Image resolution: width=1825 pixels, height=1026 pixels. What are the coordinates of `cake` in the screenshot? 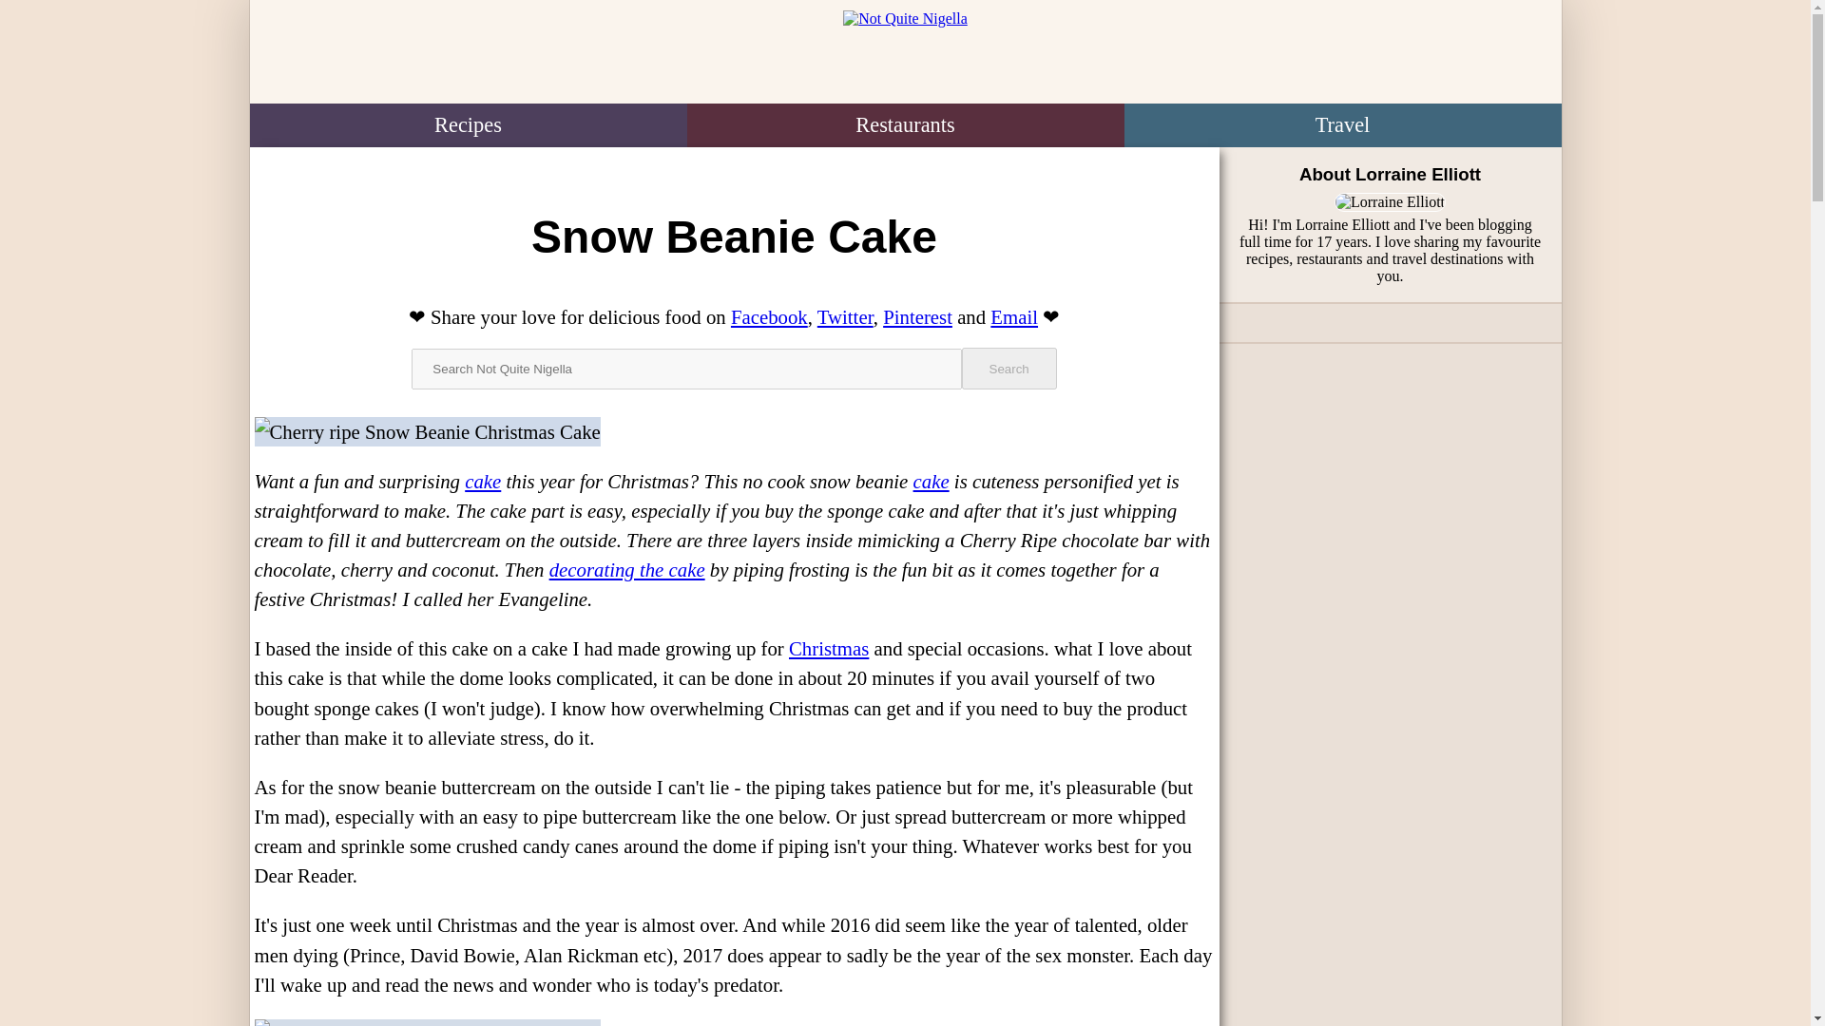 It's located at (932, 481).